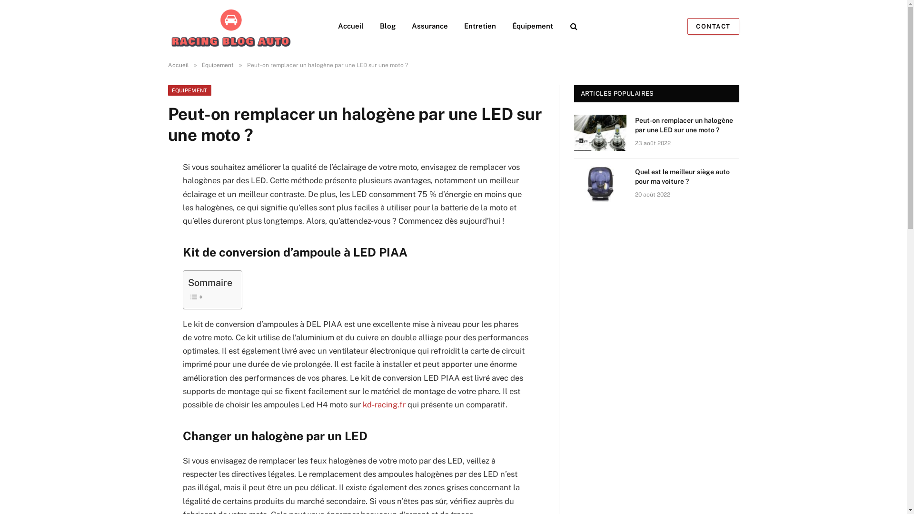 The width and height of the screenshot is (914, 514). I want to click on CONTACT, so click(713, 27).